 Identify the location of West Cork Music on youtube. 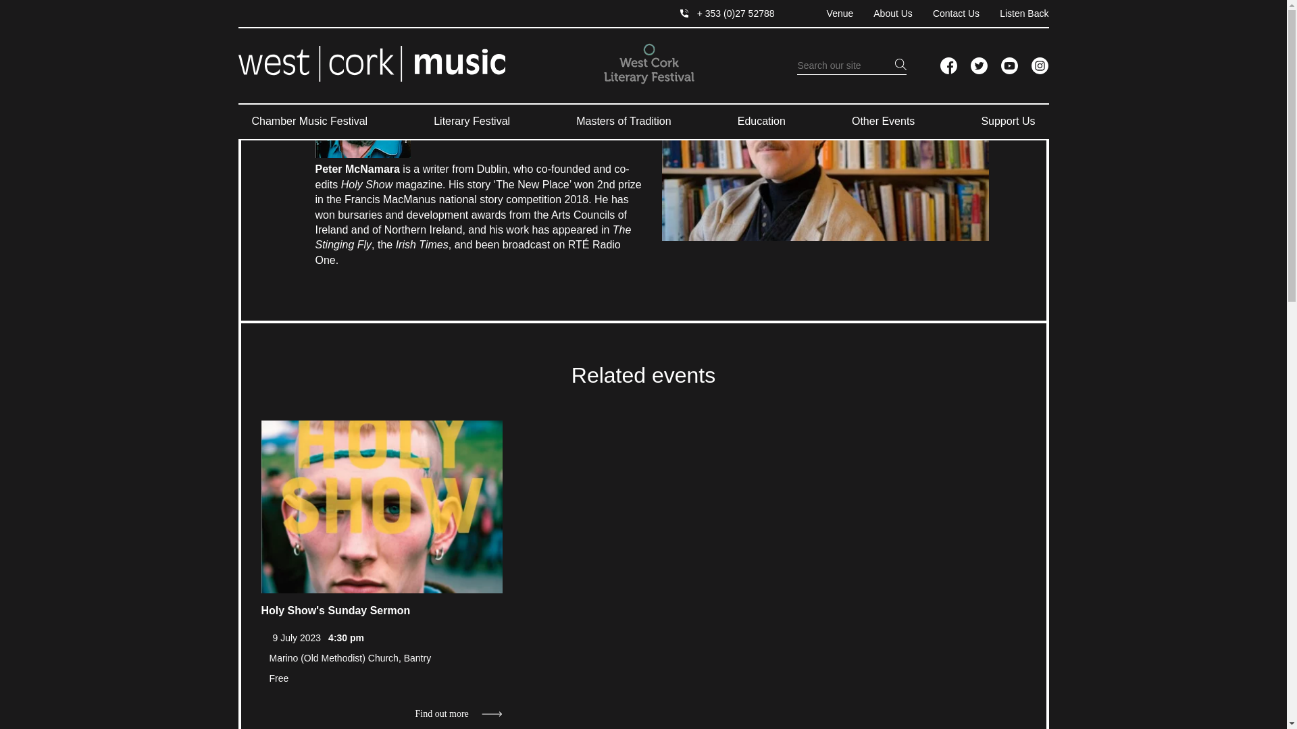
(1009, 66).